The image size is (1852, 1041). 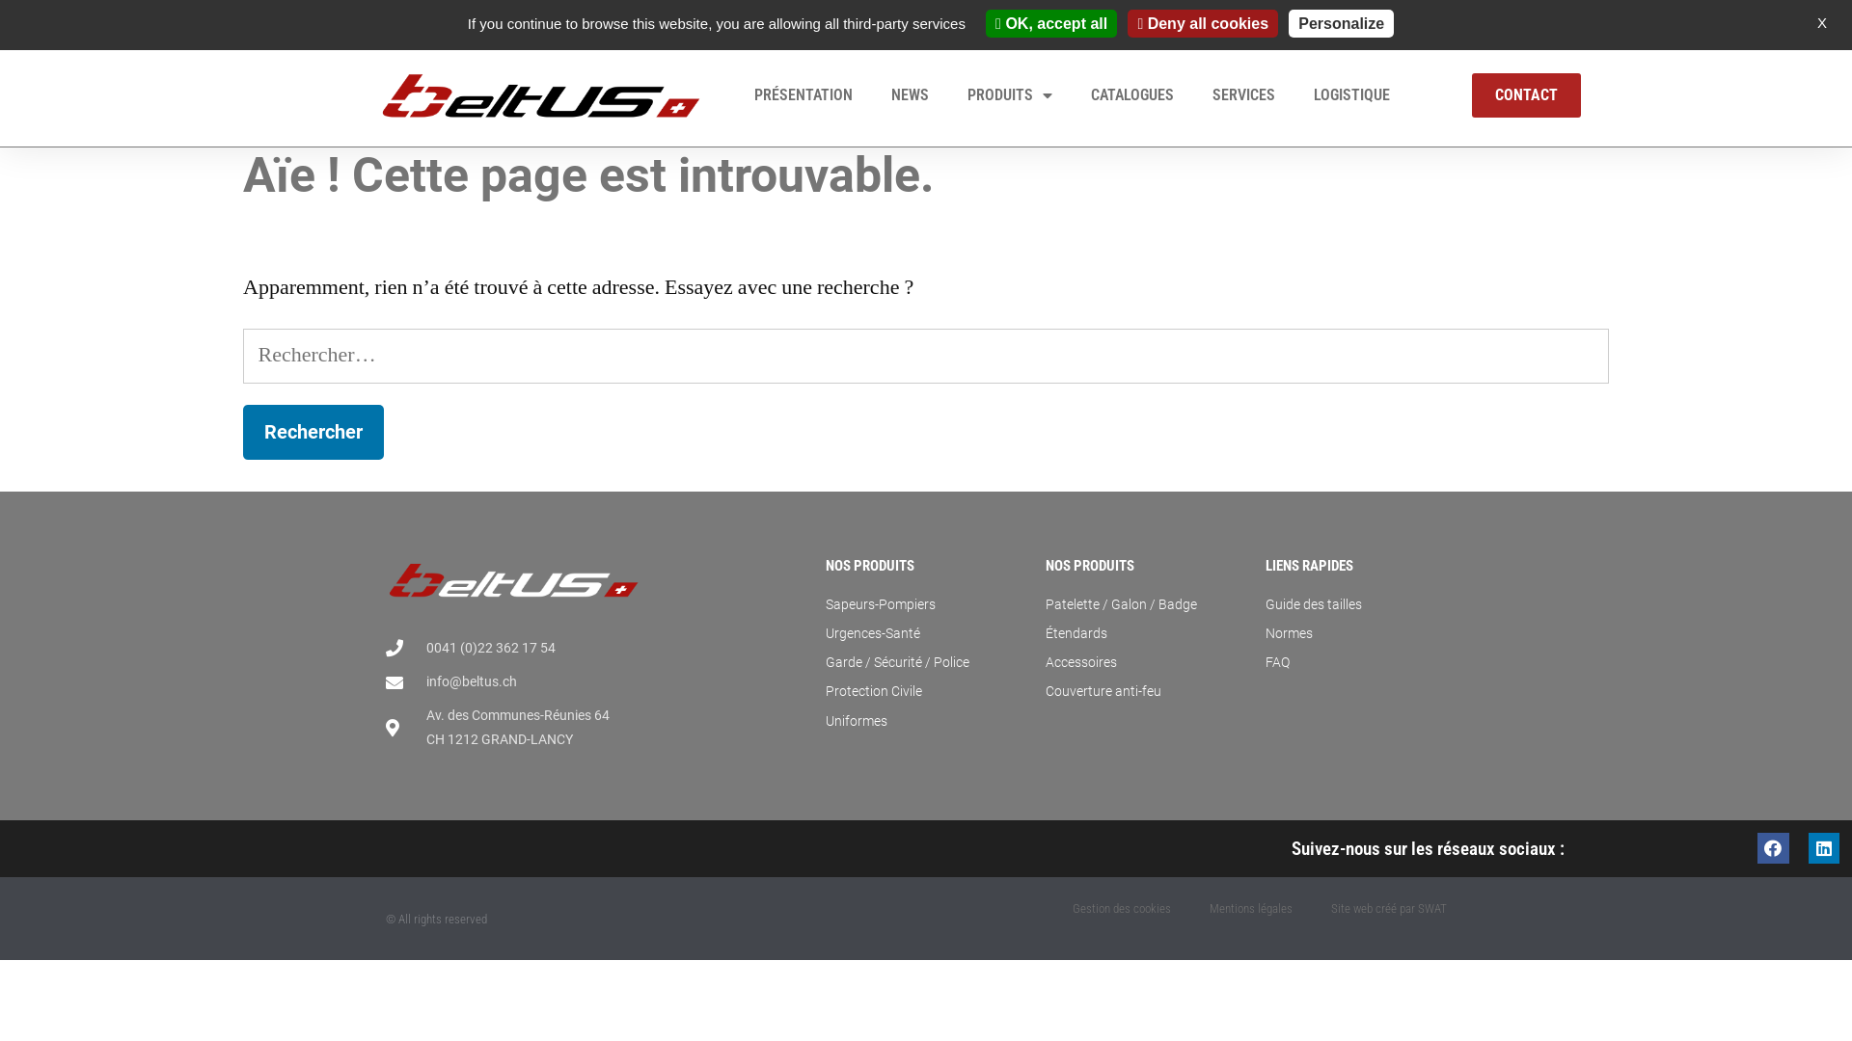 What do you see at coordinates (1366, 663) in the screenshot?
I see `FAQ` at bounding box center [1366, 663].